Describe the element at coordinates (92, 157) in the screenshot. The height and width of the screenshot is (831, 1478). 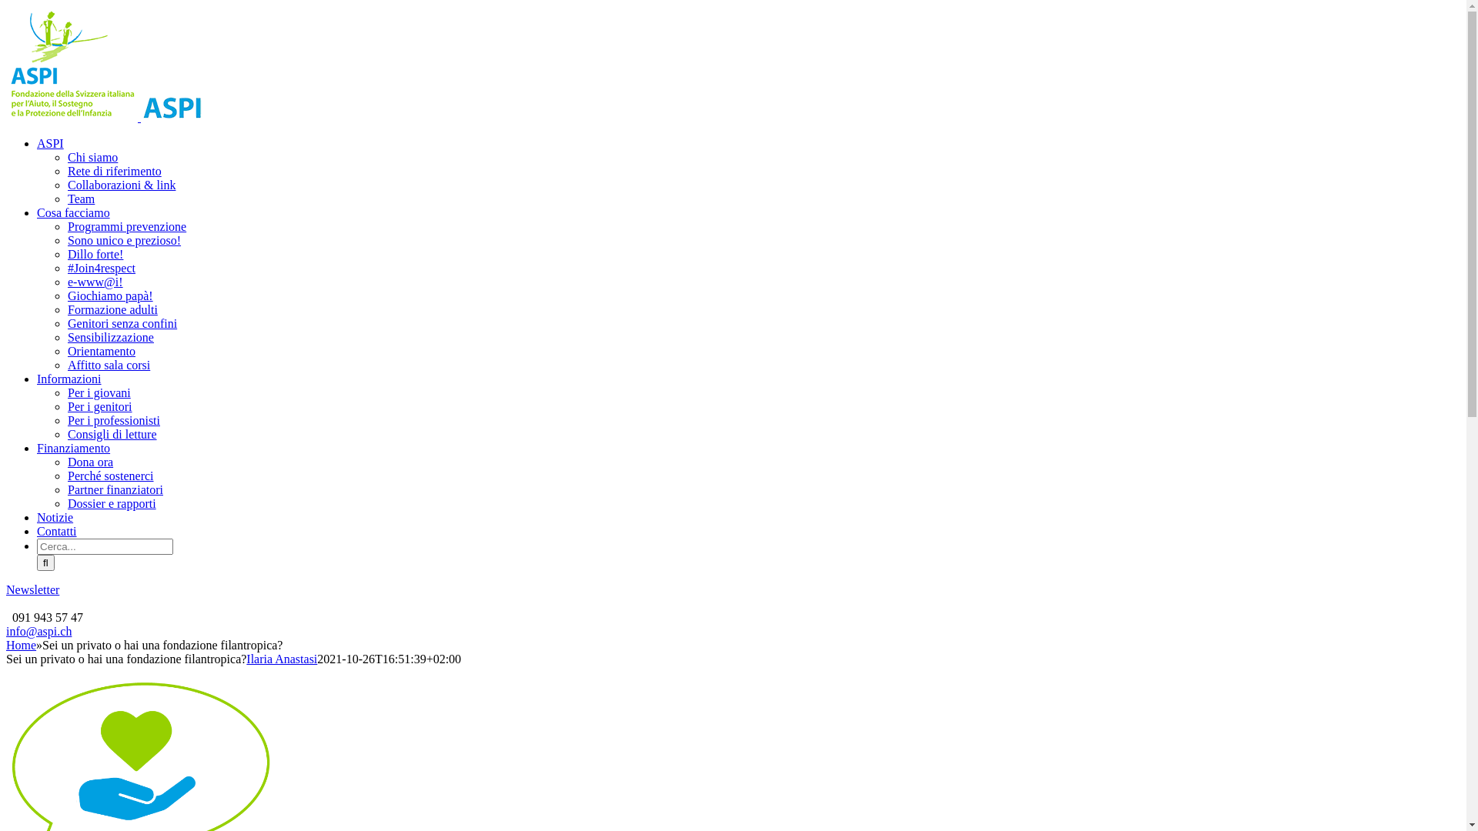
I see `Chi siamo` at that location.